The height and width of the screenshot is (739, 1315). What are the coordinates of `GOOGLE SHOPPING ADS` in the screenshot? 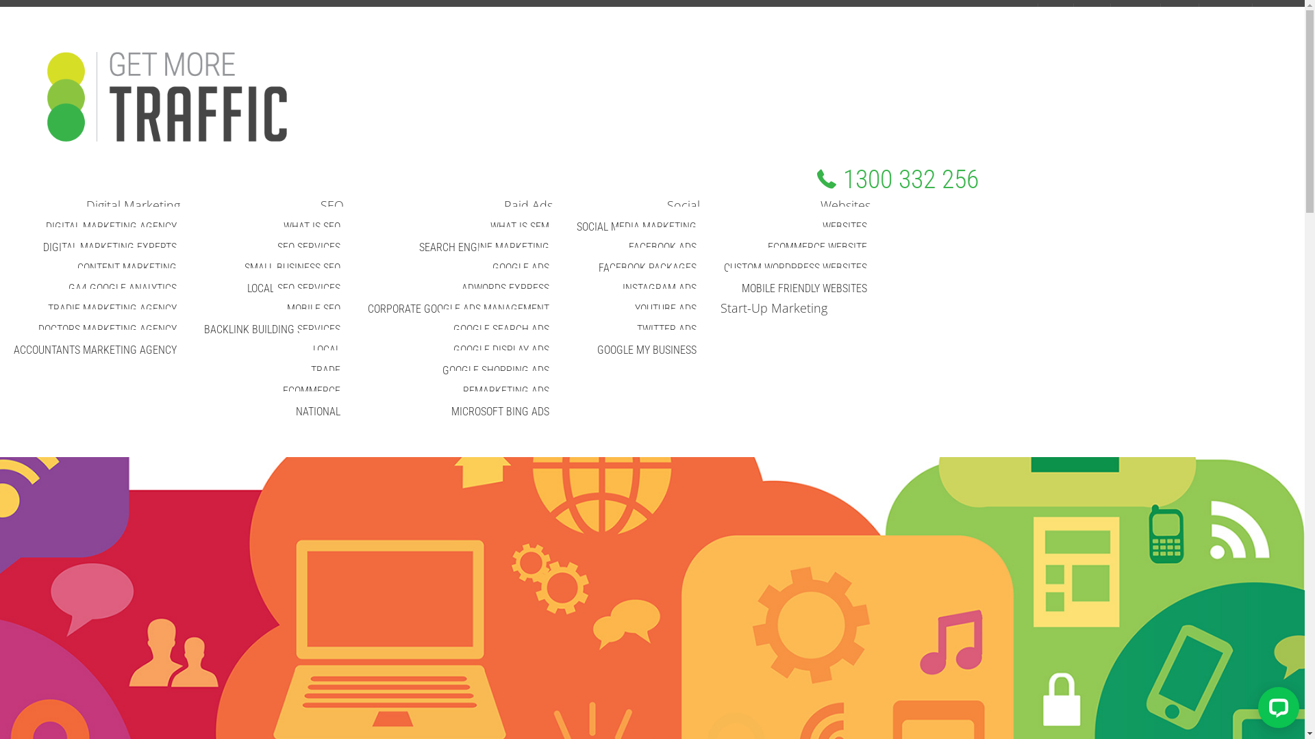 It's located at (496, 371).